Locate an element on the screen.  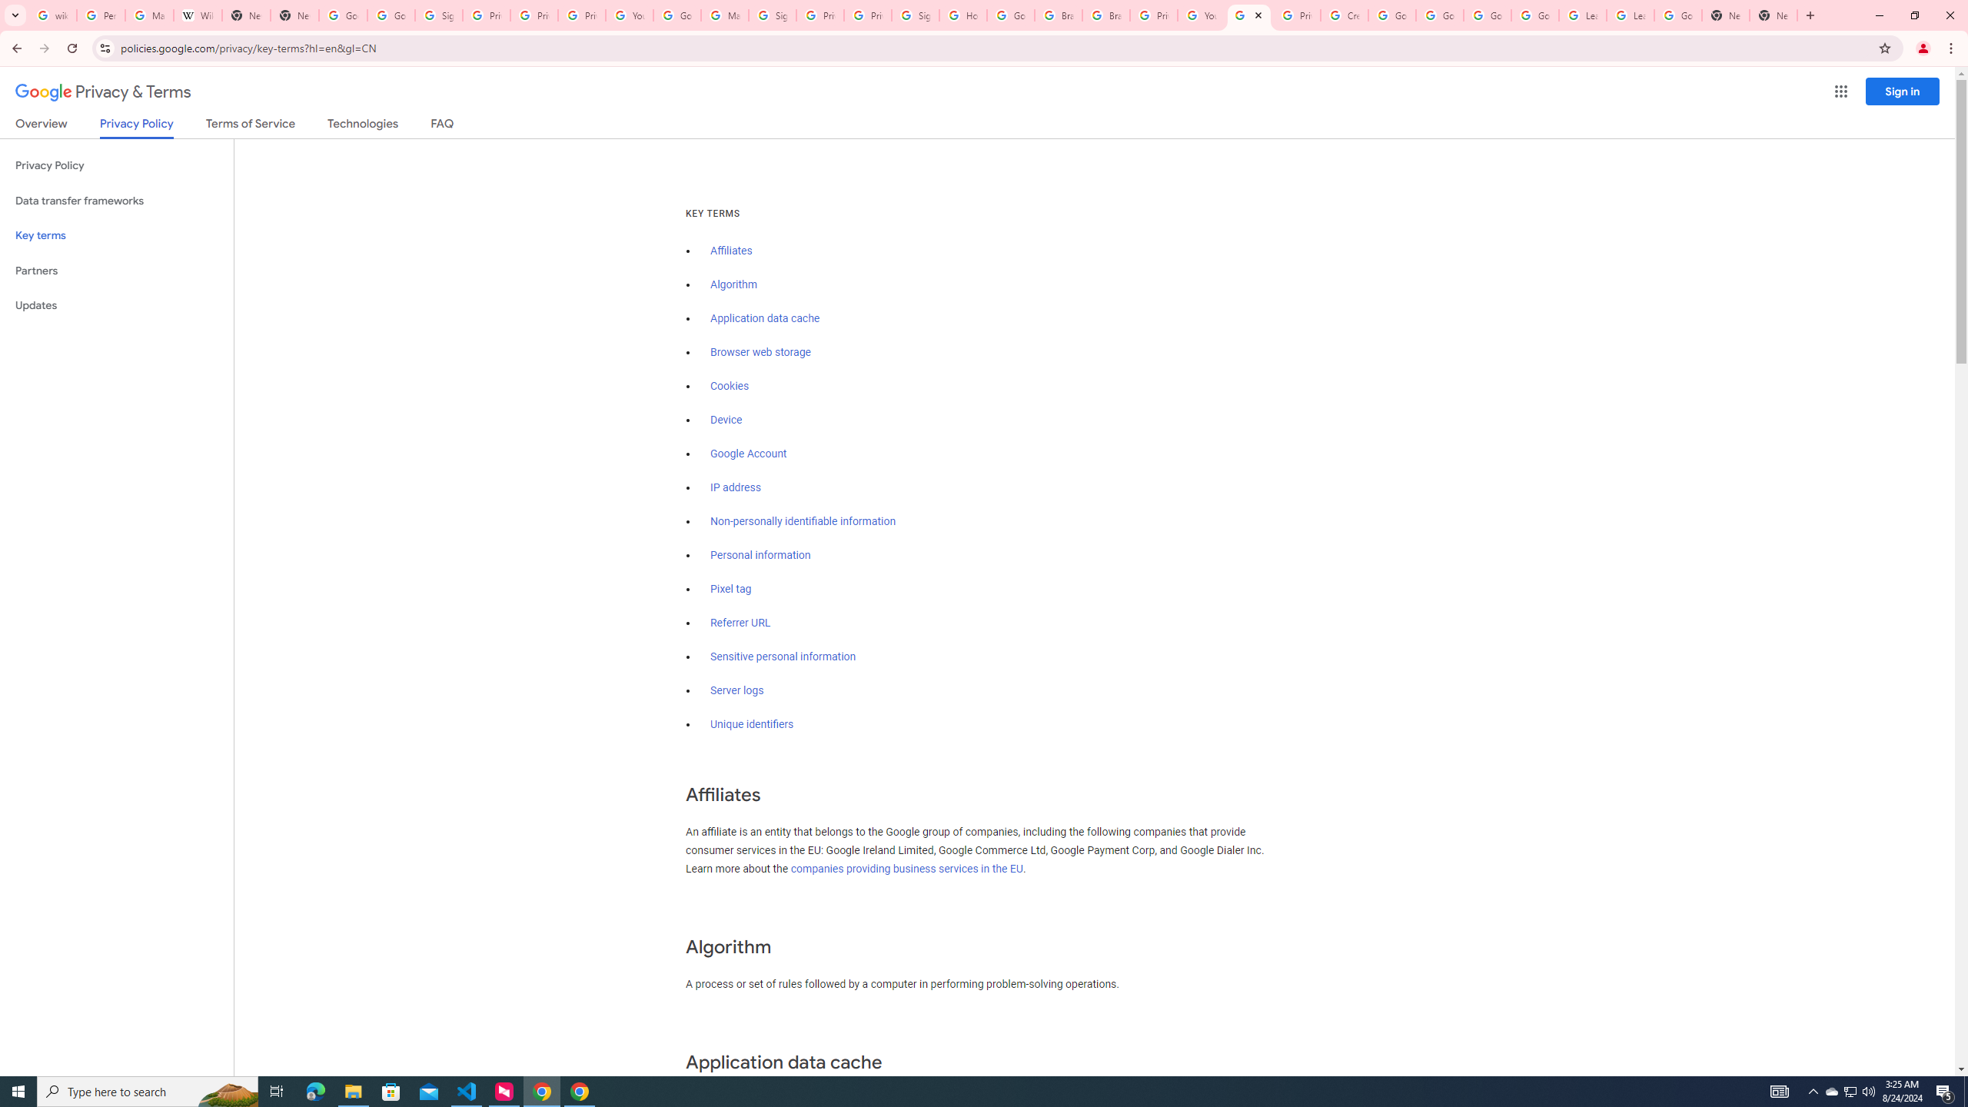
Create your Google Account is located at coordinates (1345, 15).